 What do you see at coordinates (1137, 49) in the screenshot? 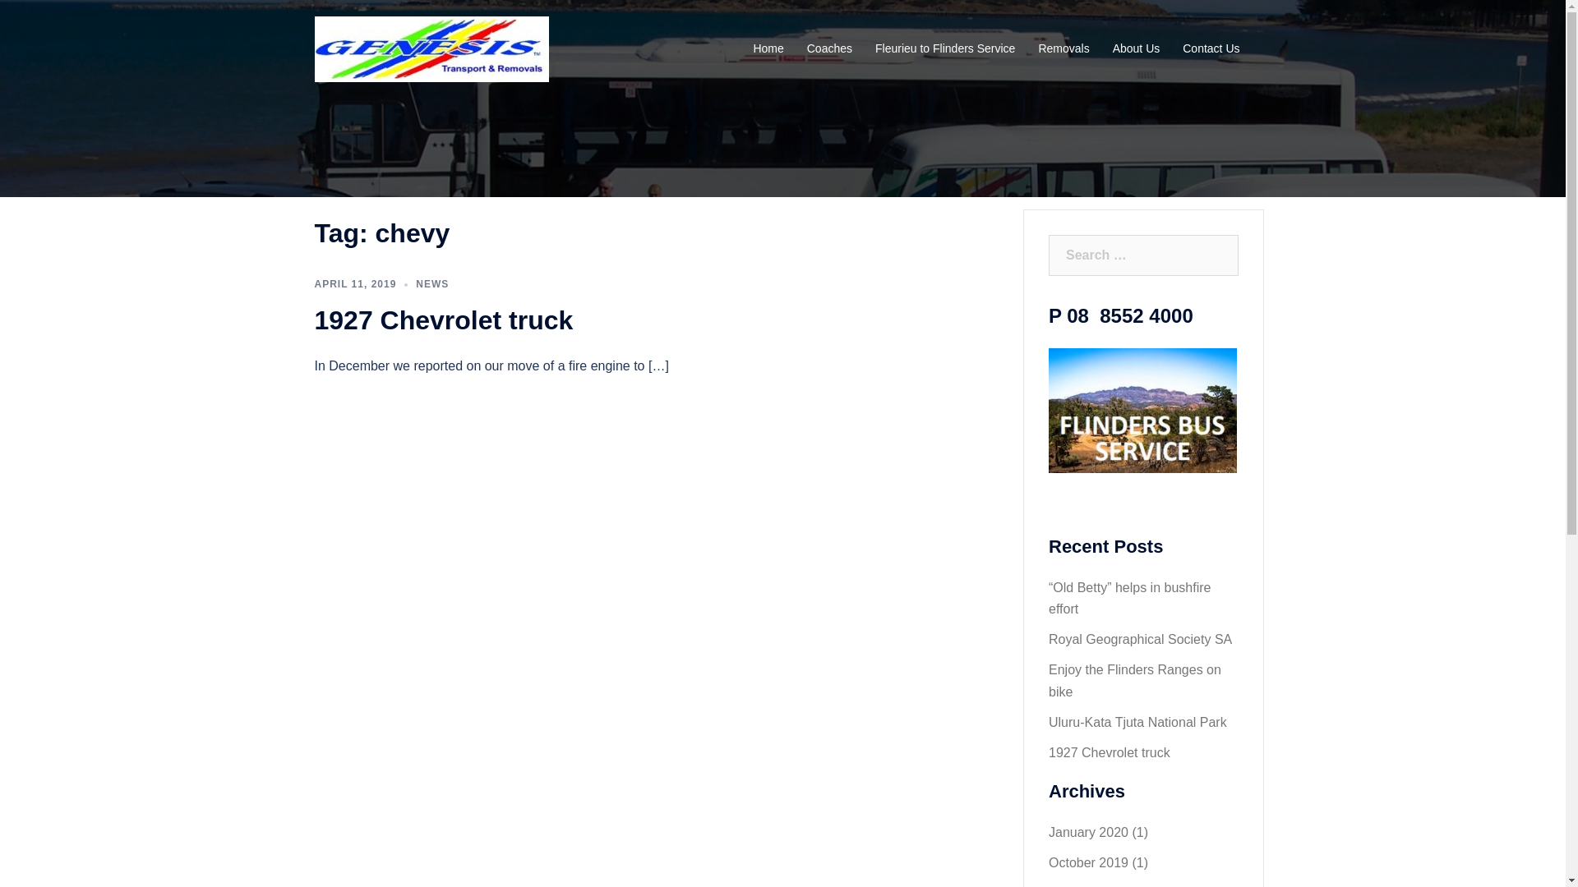
I see `About Us` at bounding box center [1137, 49].